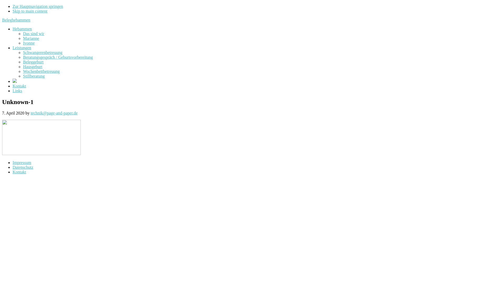  I want to click on Beleggeburt, so click(33, 62).